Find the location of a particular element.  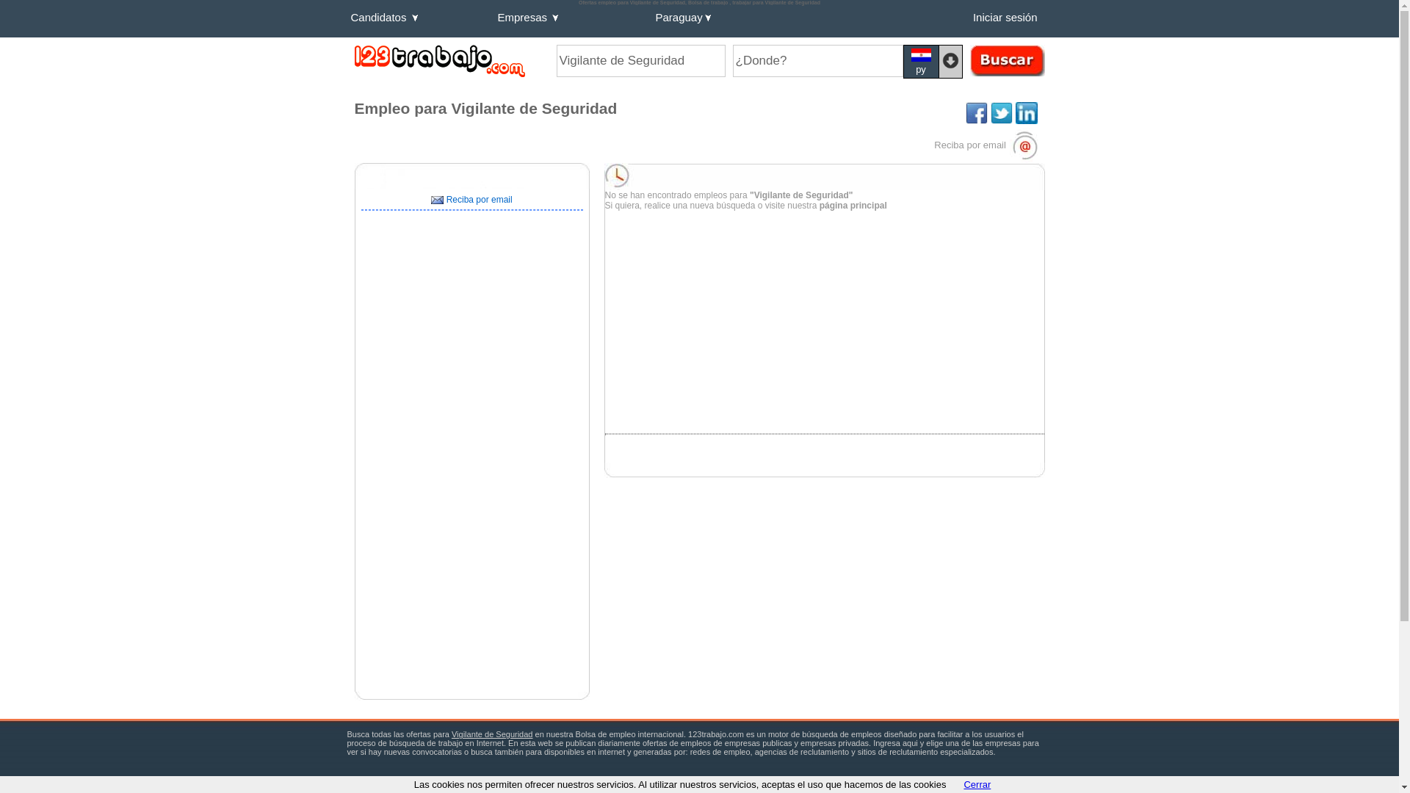

  py is located at coordinates (921, 62).